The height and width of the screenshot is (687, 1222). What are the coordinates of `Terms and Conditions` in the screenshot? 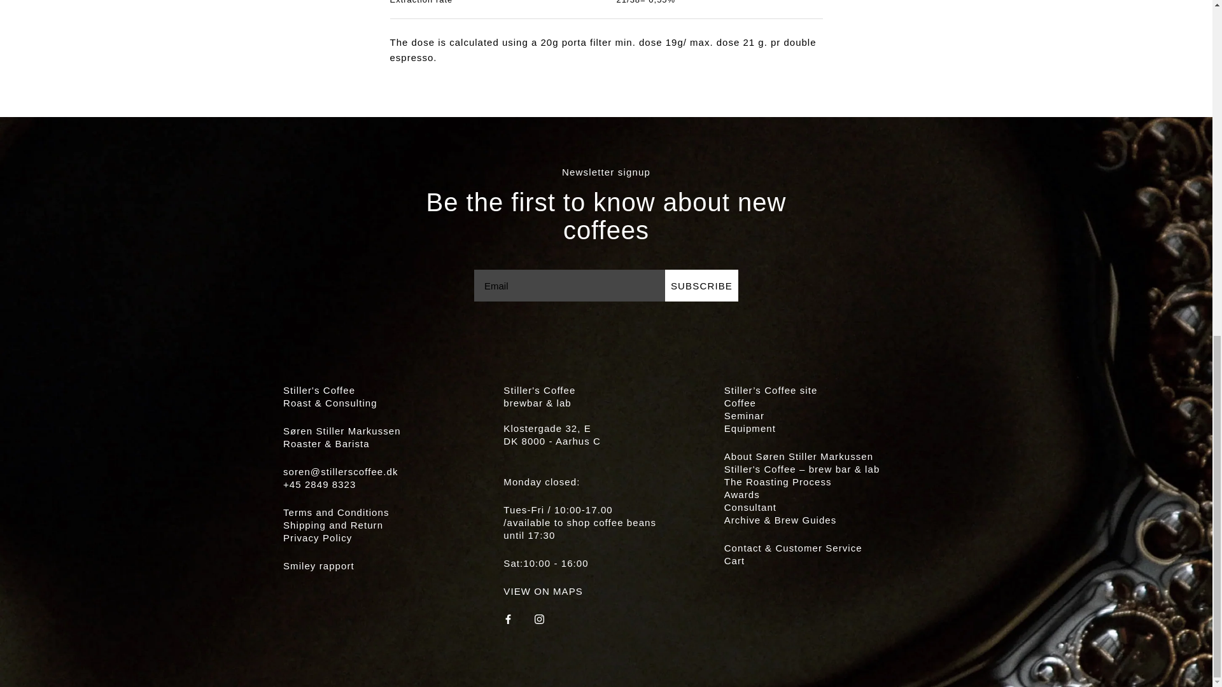 It's located at (336, 513).